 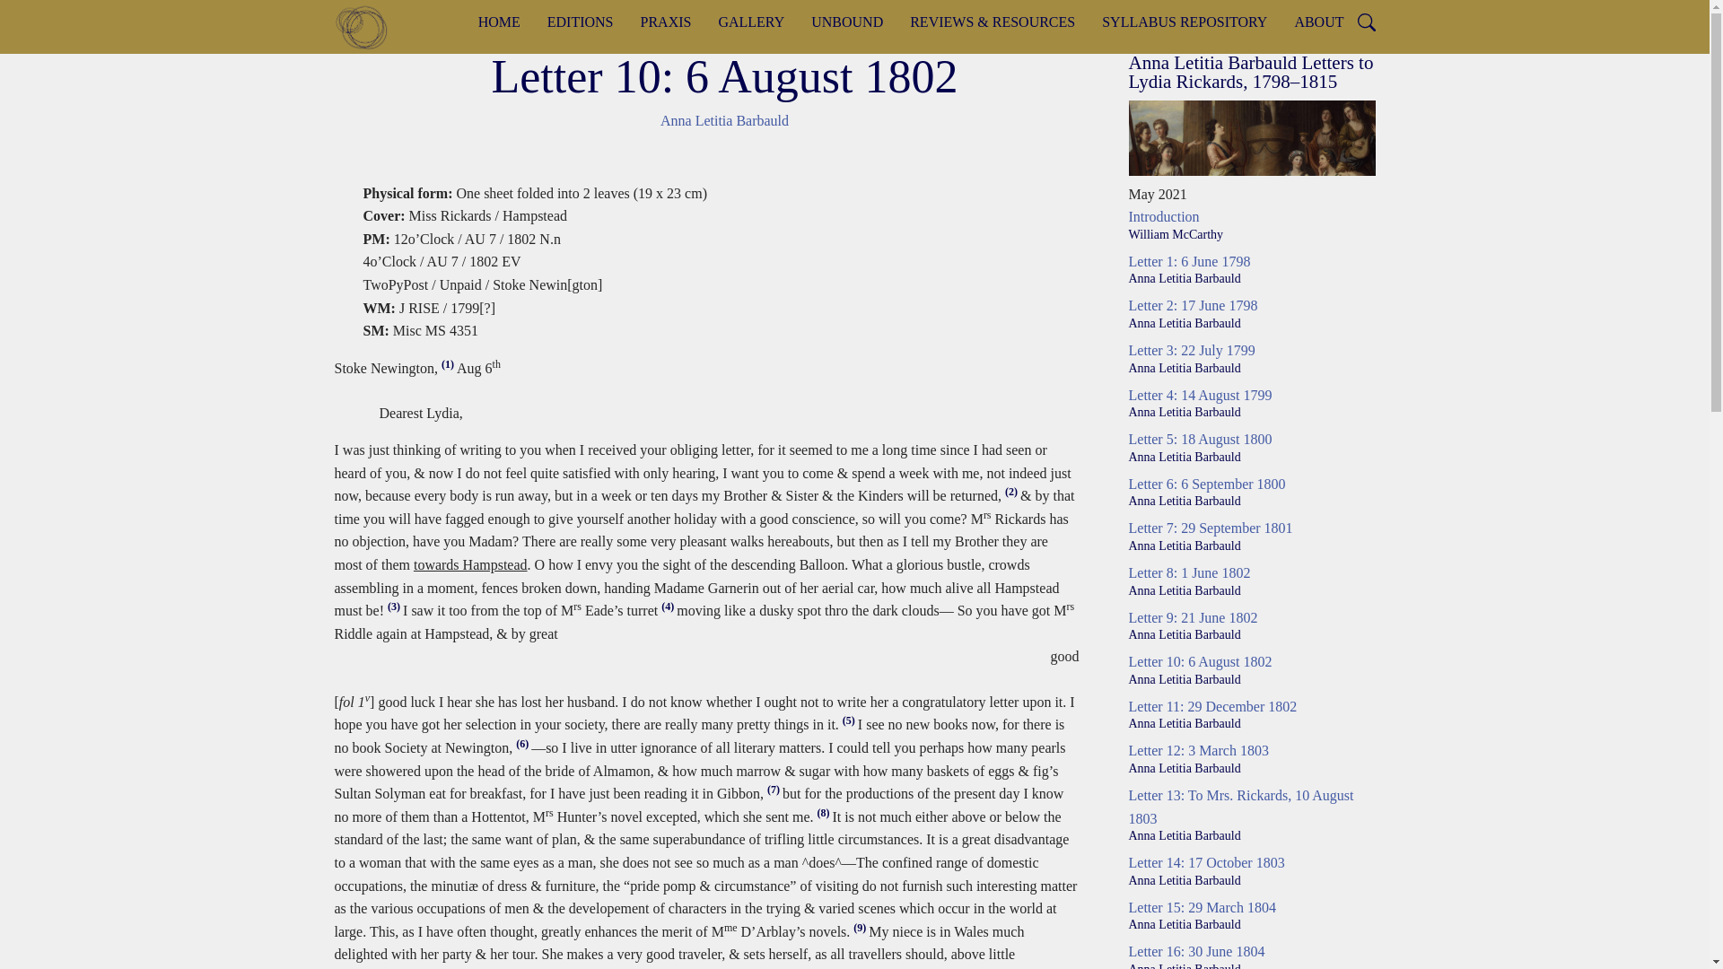 What do you see at coordinates (1318, 22) in the screenshot?
I see `ABOUT` at bounding box center [1318, 22].